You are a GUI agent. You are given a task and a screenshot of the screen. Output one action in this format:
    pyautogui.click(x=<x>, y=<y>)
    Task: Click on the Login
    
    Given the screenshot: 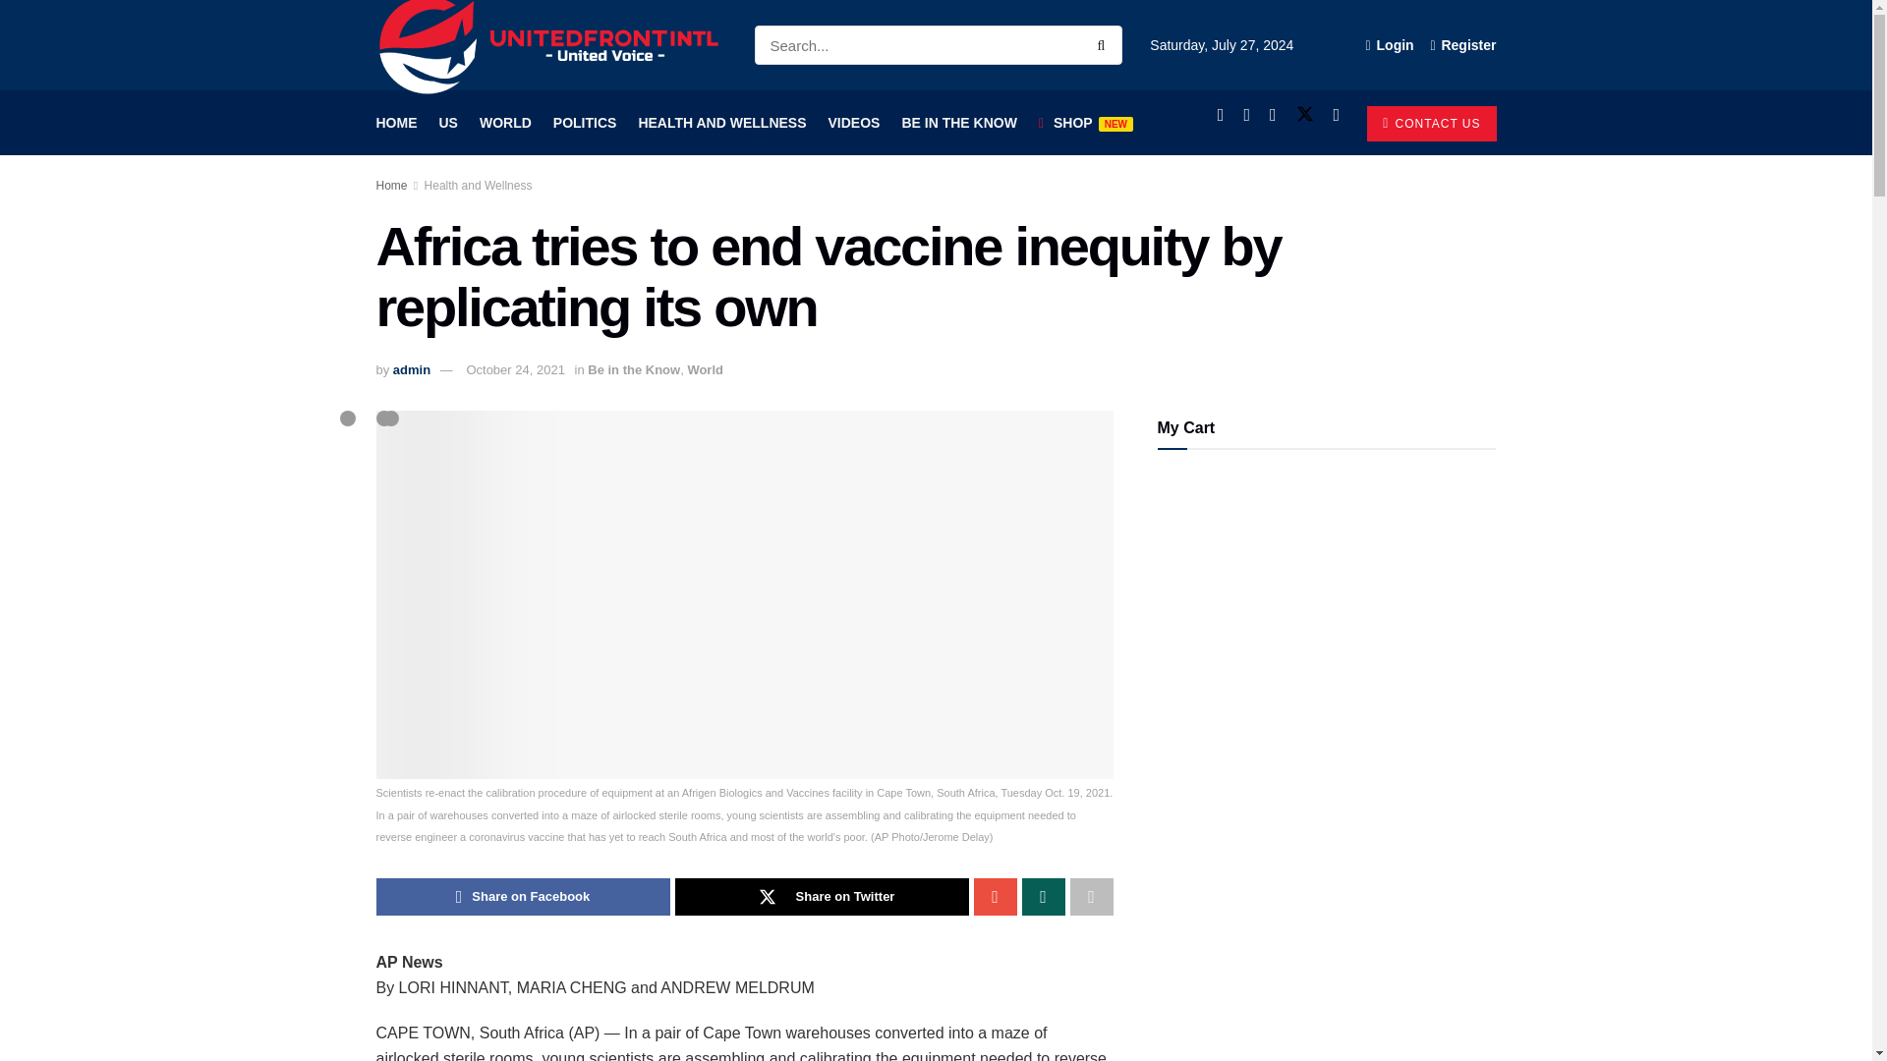 What is the action you would take?
    pyautogui.click(x=1390, y=45)
    